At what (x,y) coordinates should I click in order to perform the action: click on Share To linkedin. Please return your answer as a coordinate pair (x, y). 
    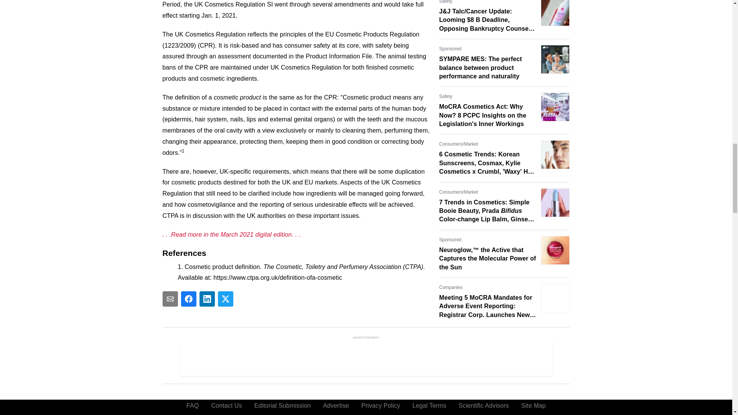
    Looking at the image, I should click on (207, 299).